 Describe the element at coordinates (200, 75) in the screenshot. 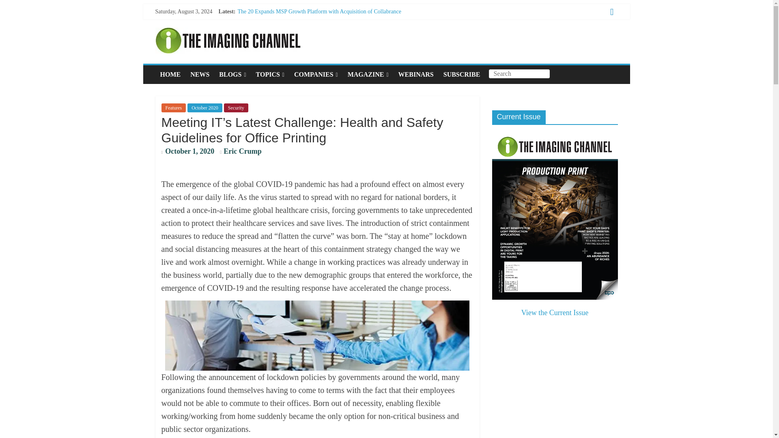

I see `NEWS` at that location.